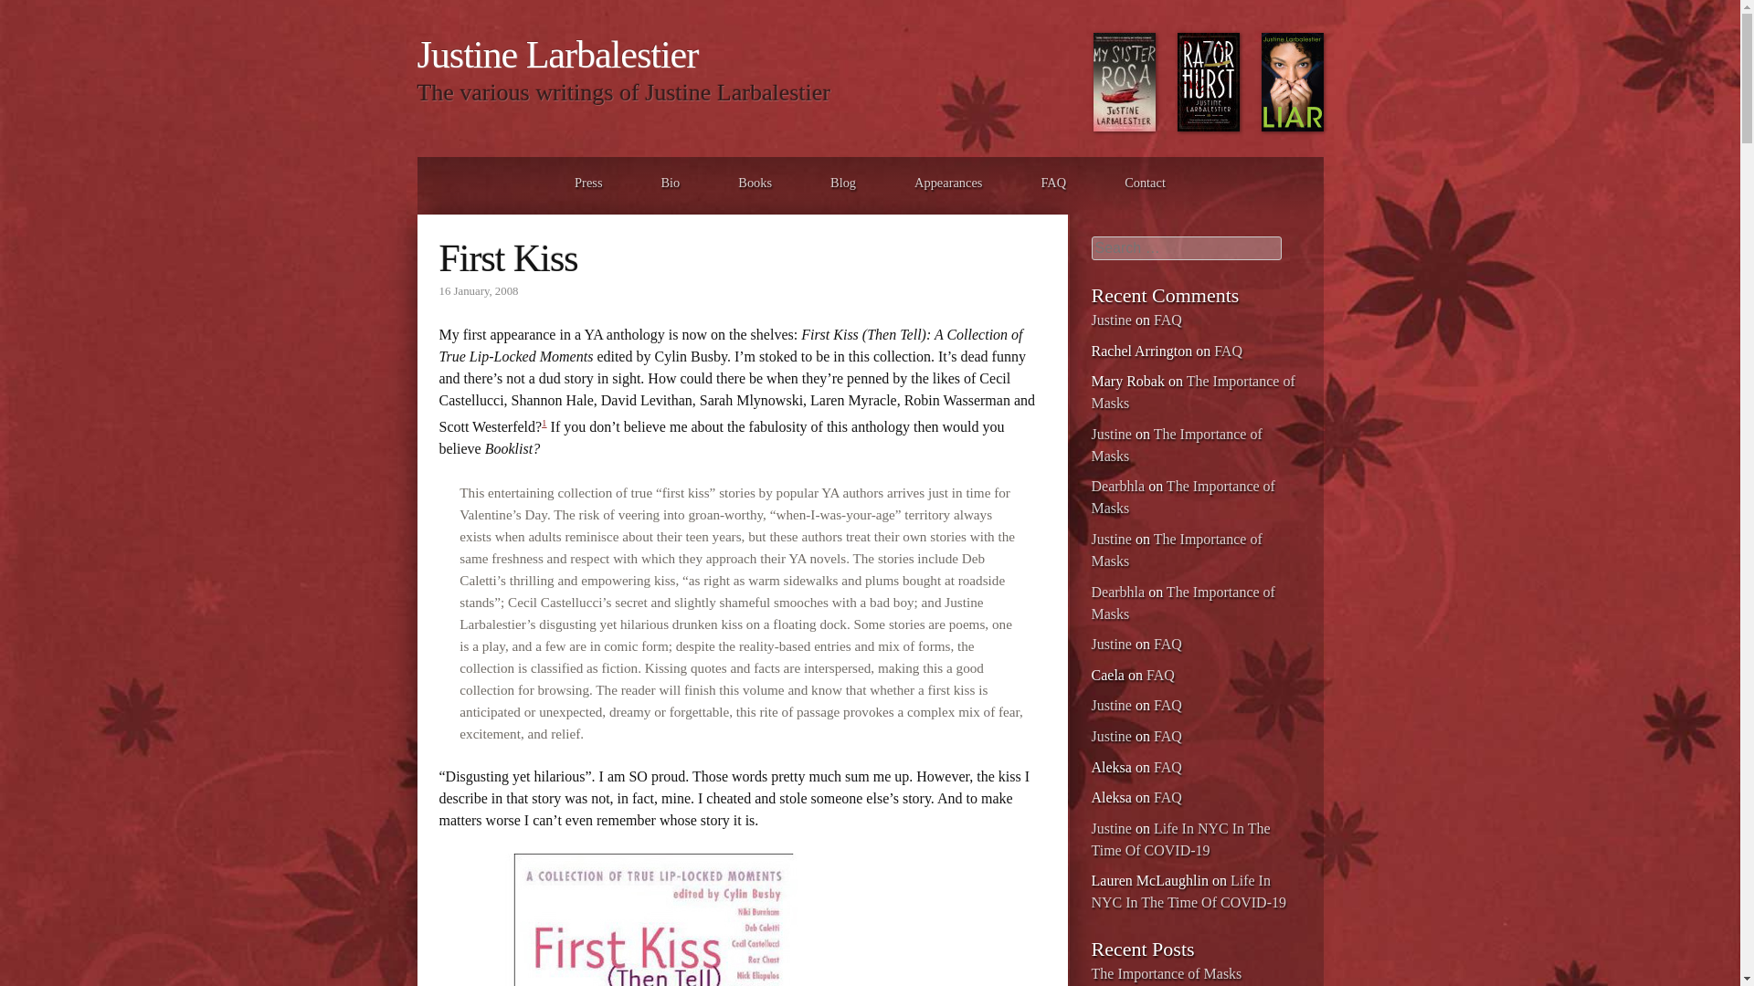 The height and width of the screenshot is (986, 1754). What do you see at coordinates (460, 182) in the screenshot?
I see `Skip to content` at bounding box center [460, 182].